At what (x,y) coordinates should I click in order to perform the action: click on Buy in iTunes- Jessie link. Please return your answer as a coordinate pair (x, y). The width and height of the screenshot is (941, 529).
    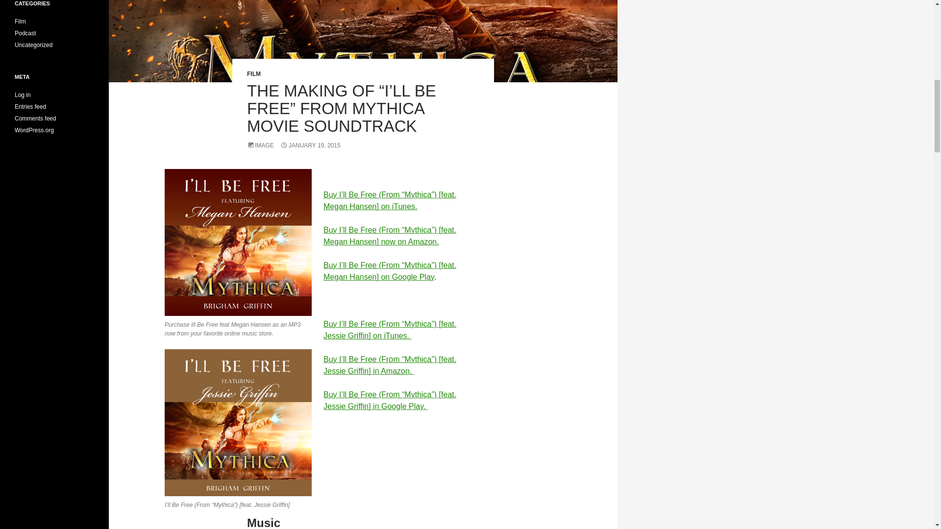
    Looking at the image, I should click on (390, 330).